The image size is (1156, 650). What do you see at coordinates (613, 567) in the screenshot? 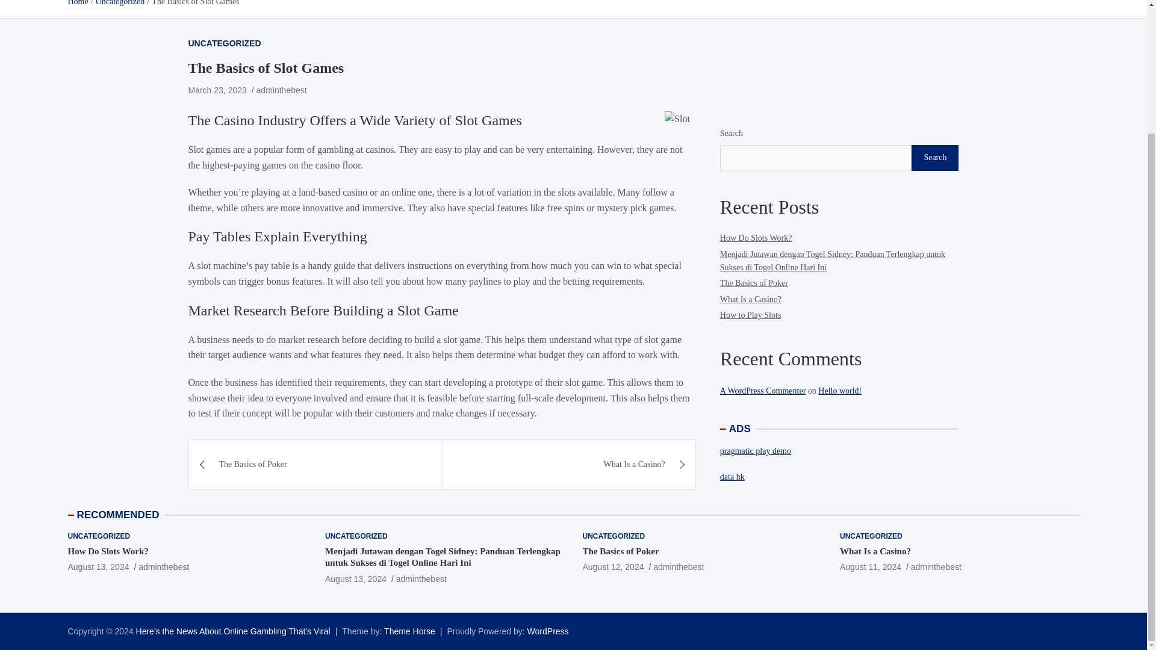
I see `The Basics of Poker` at bounding box center [613, 567].